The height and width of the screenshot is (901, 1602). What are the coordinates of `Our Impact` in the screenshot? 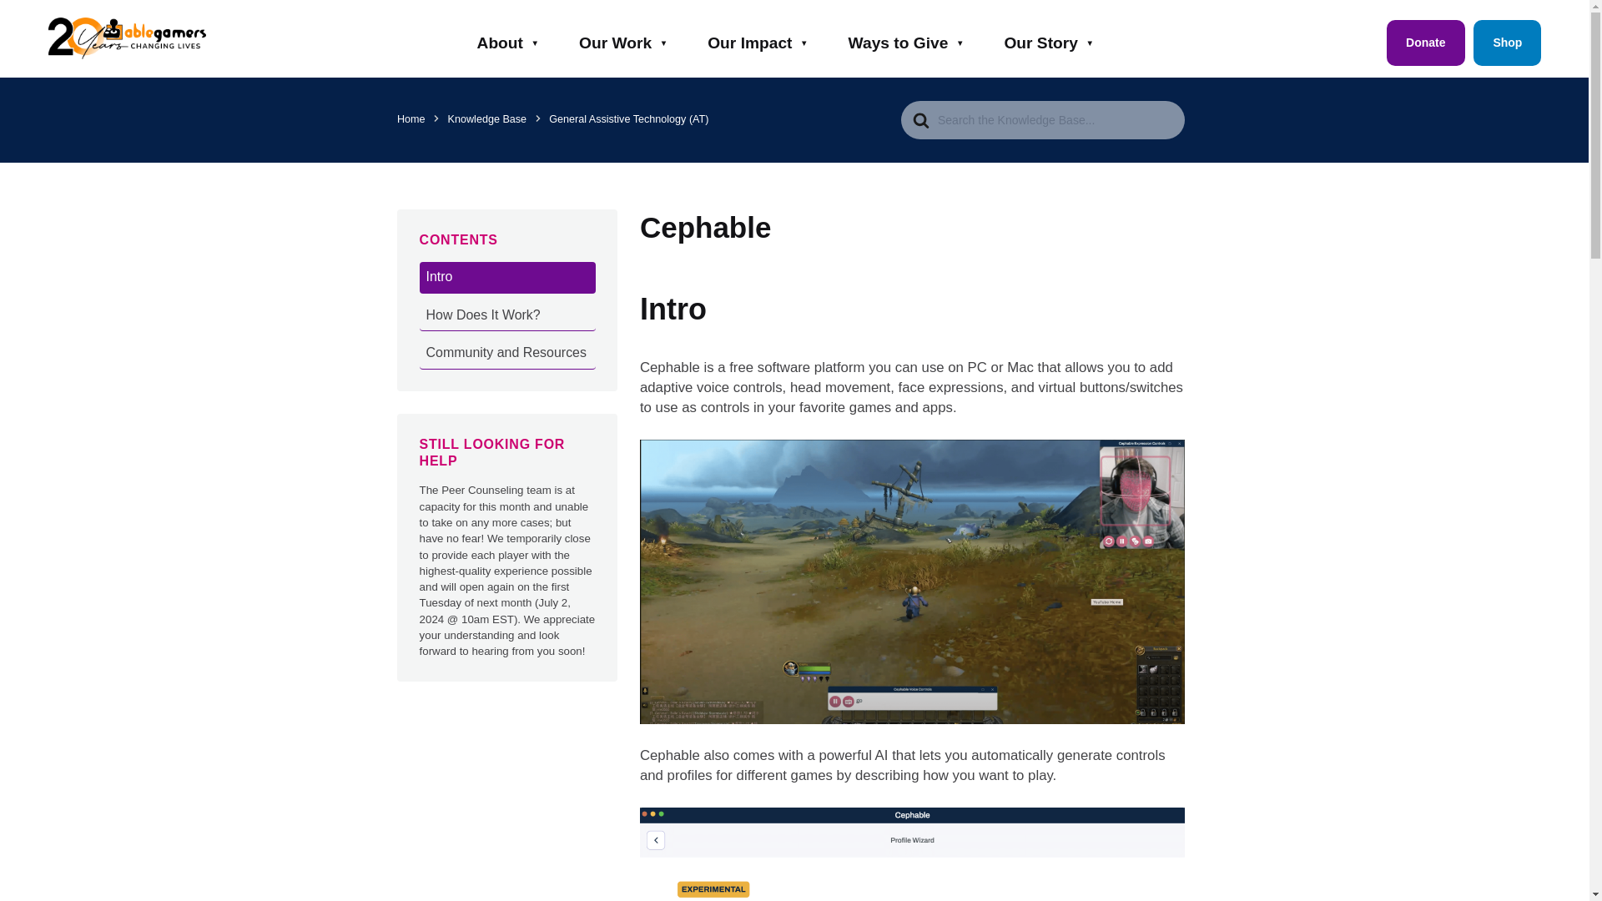 It's located at (761, 38).